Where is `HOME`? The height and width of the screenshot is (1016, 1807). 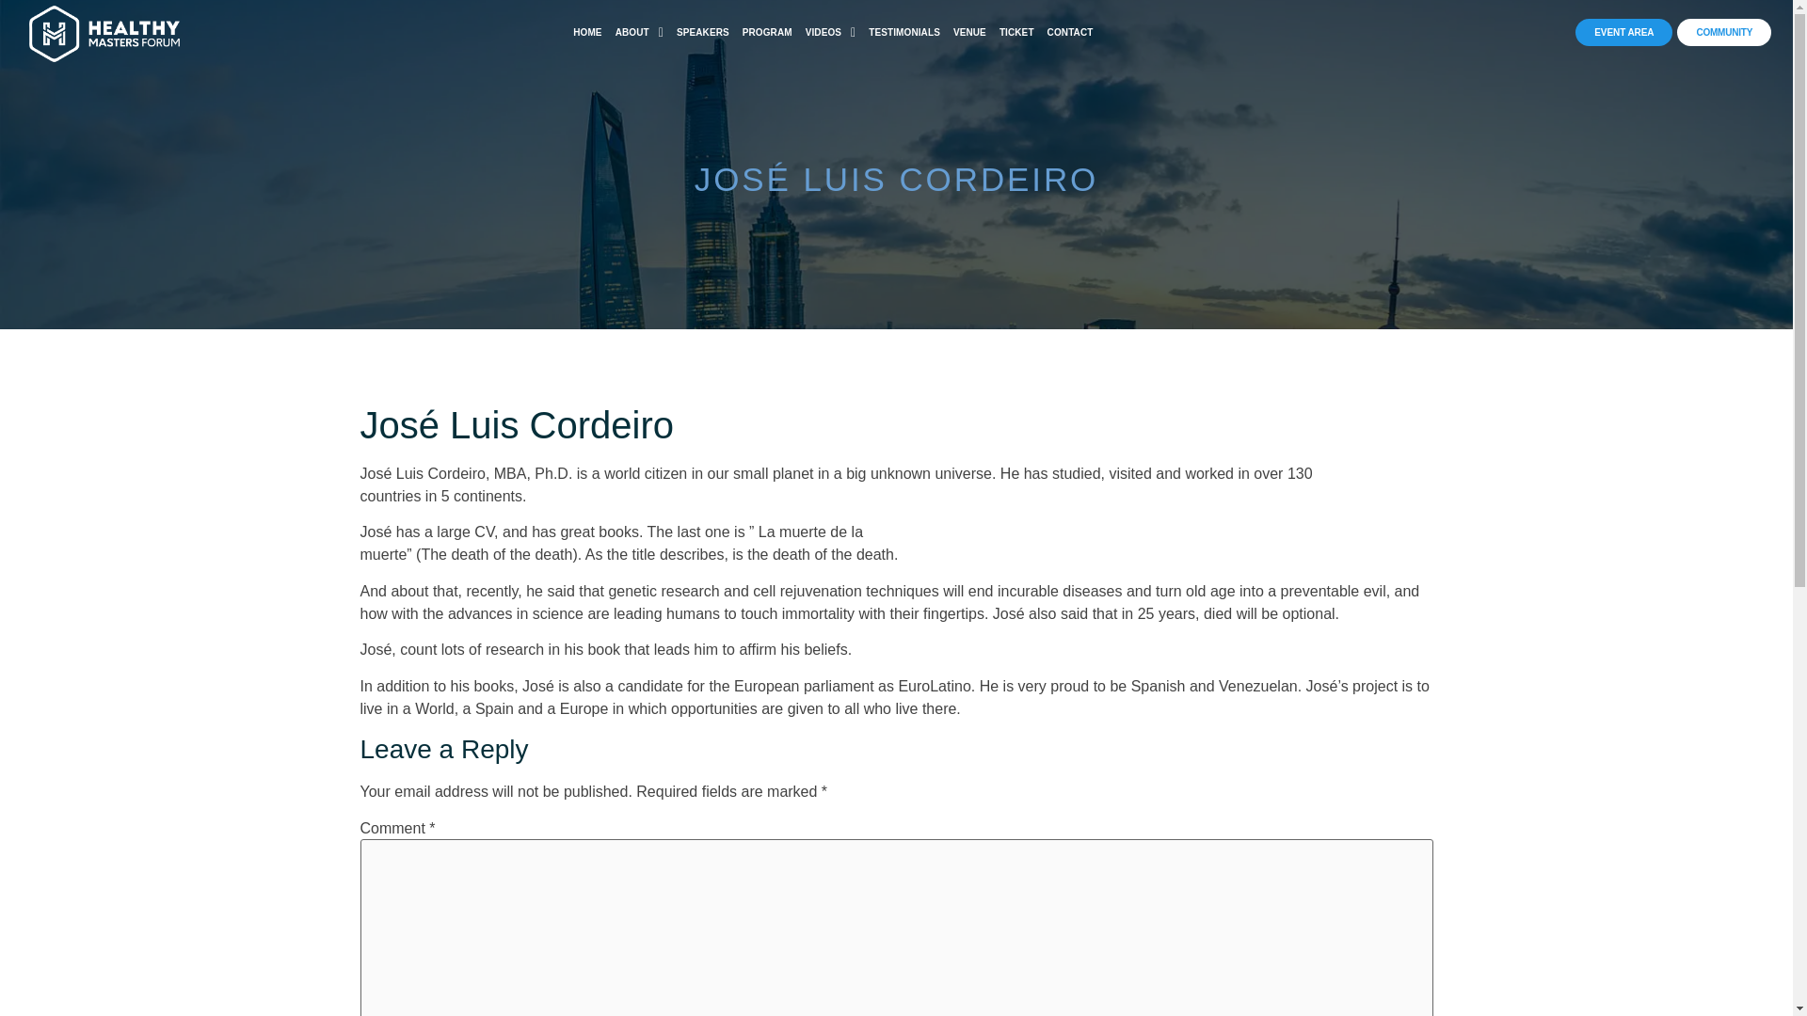 HOME is located at coordinates (587, 32).